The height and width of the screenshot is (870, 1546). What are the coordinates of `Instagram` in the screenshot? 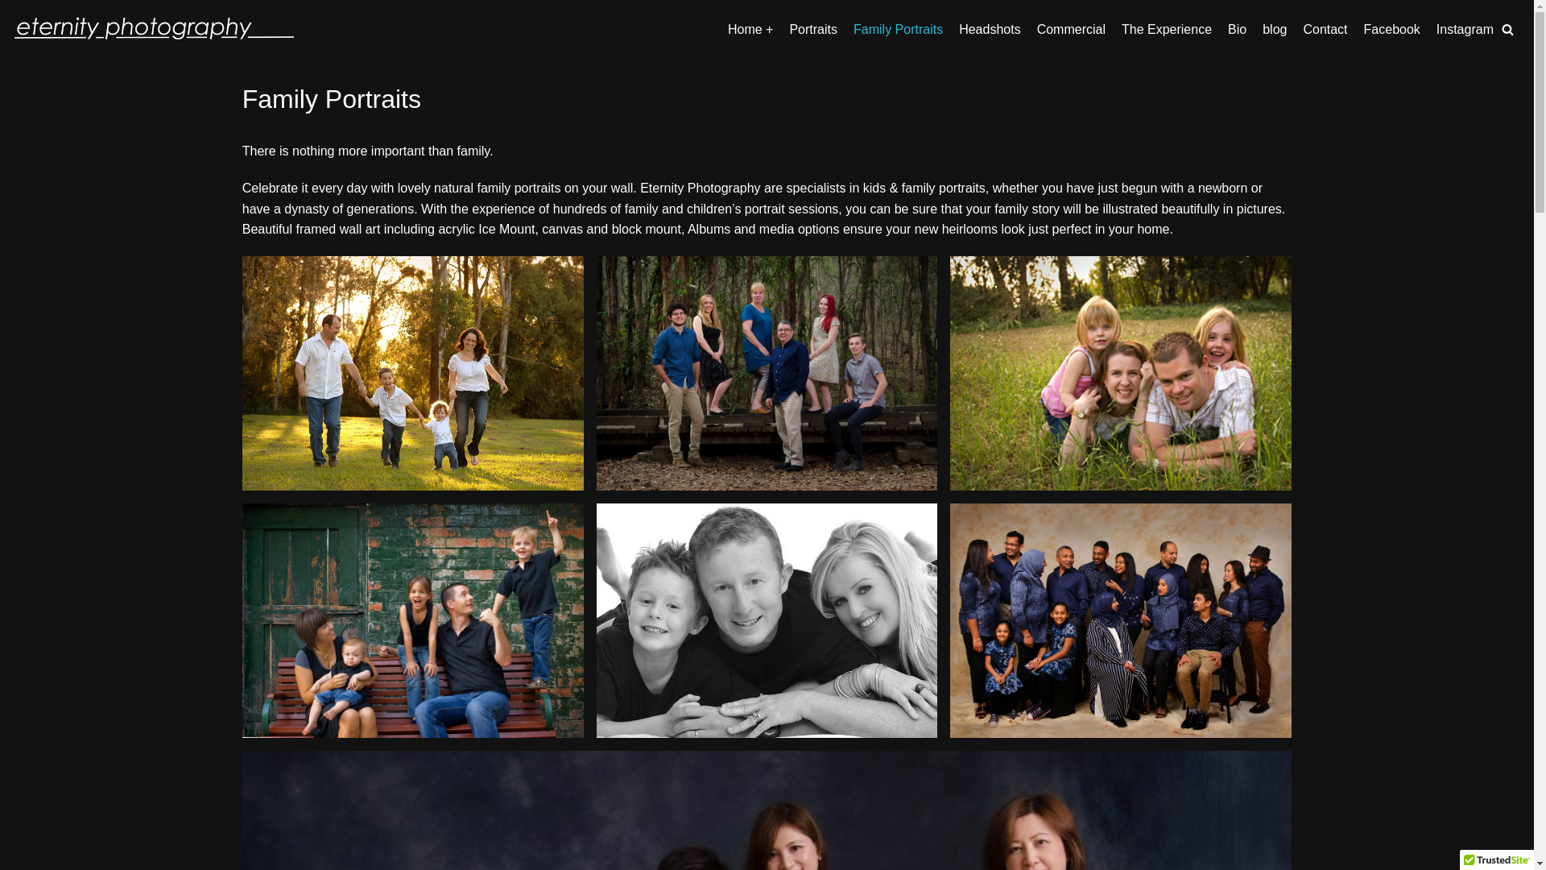 It's located at (1465, 30).